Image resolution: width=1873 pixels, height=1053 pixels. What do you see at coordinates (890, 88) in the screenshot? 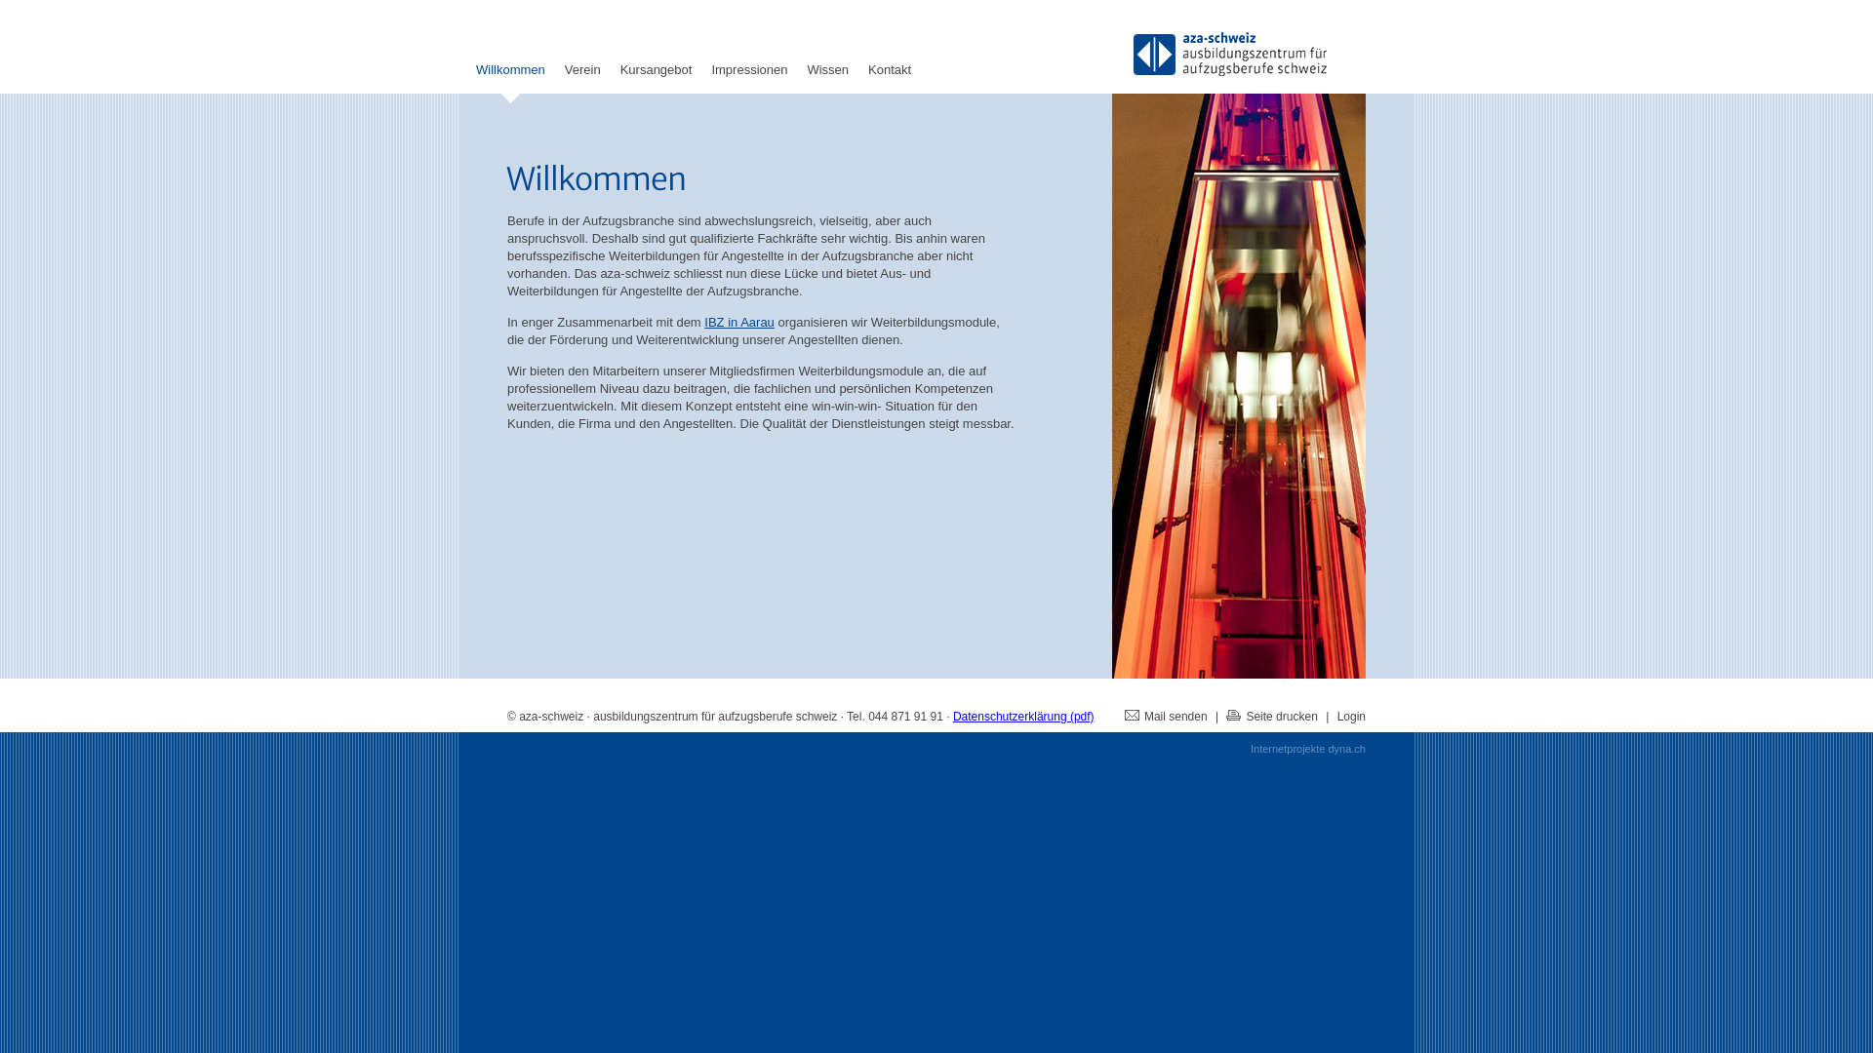
I see `Kontakt` at bounding box center [890, 88].